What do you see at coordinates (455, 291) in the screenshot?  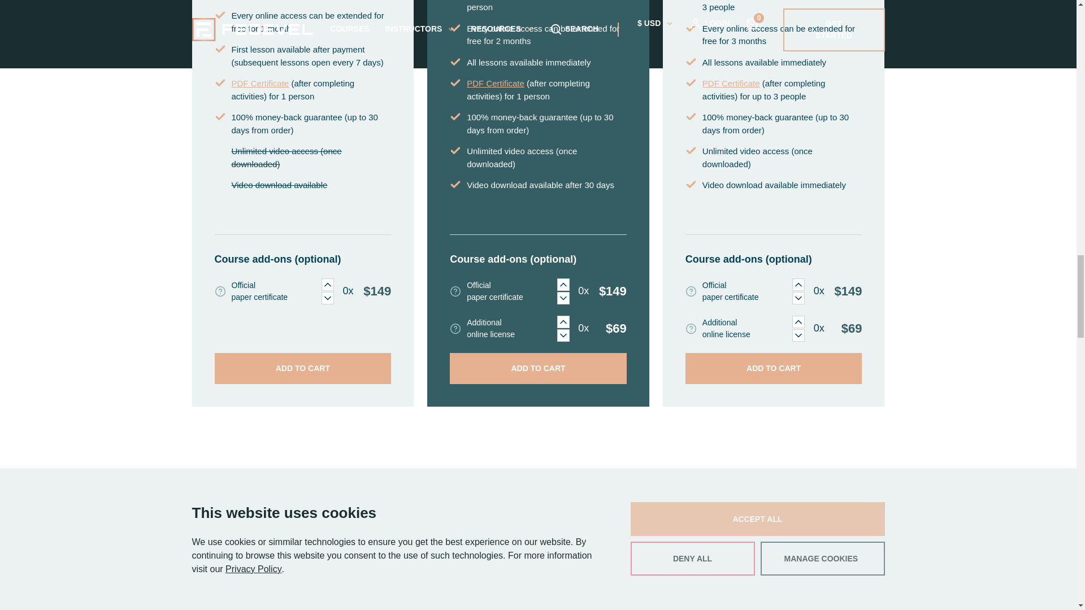 I see `Paper version of course certificate` at bounding box center [455, 291].